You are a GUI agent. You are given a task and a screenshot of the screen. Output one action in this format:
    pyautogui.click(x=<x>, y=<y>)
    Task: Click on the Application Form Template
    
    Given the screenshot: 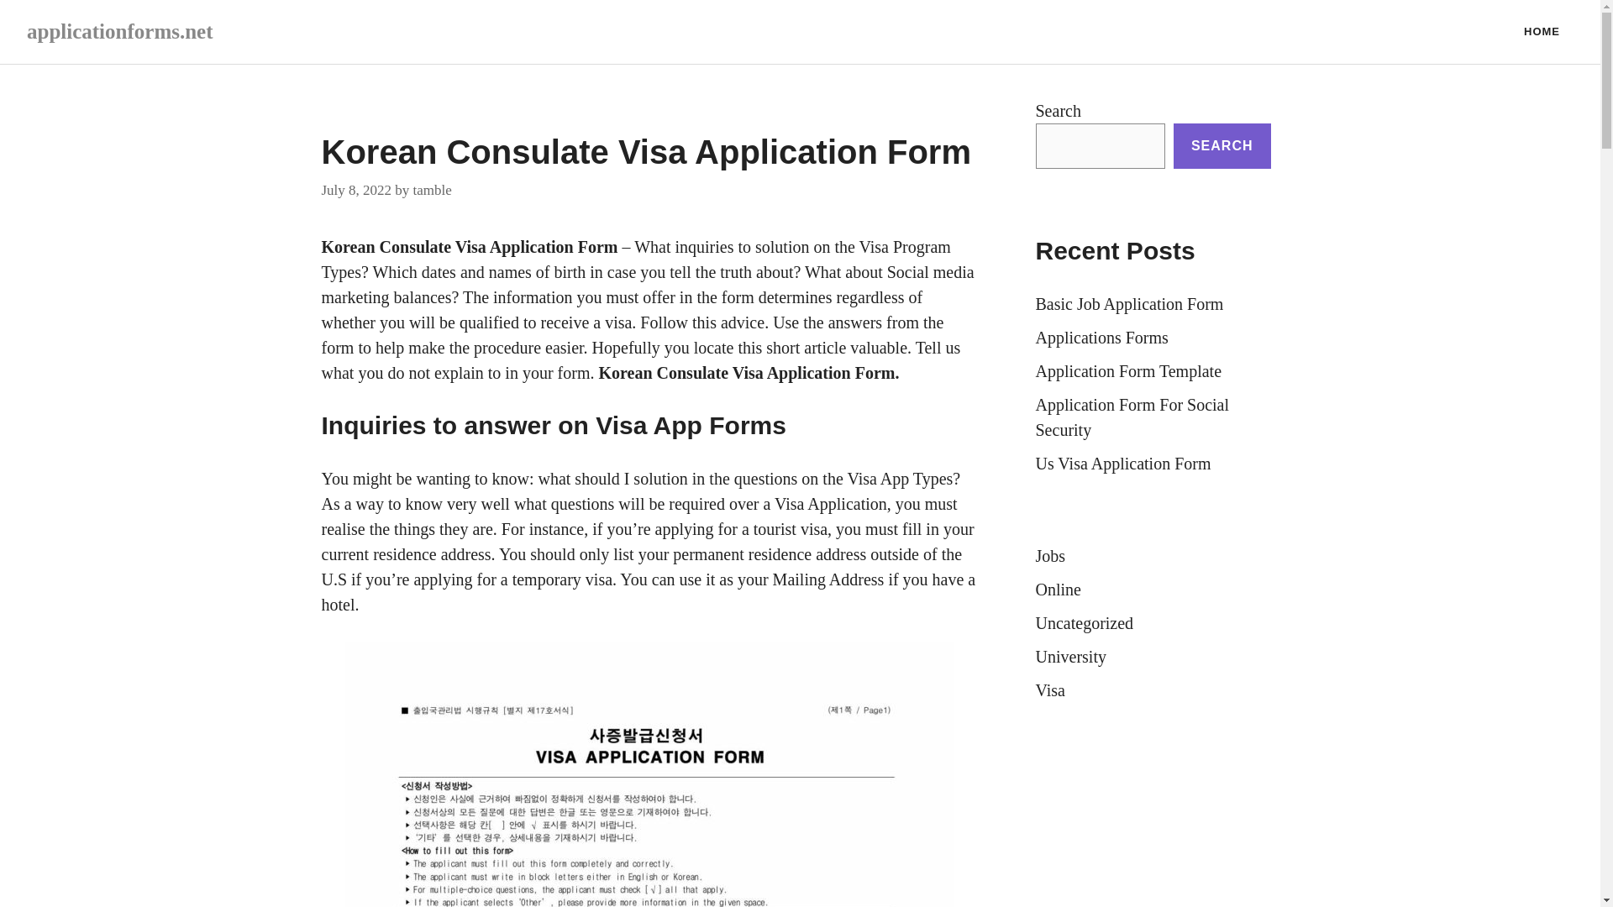 What is the action you would take?
    pyautogui.click(x=1127, y=370)
    